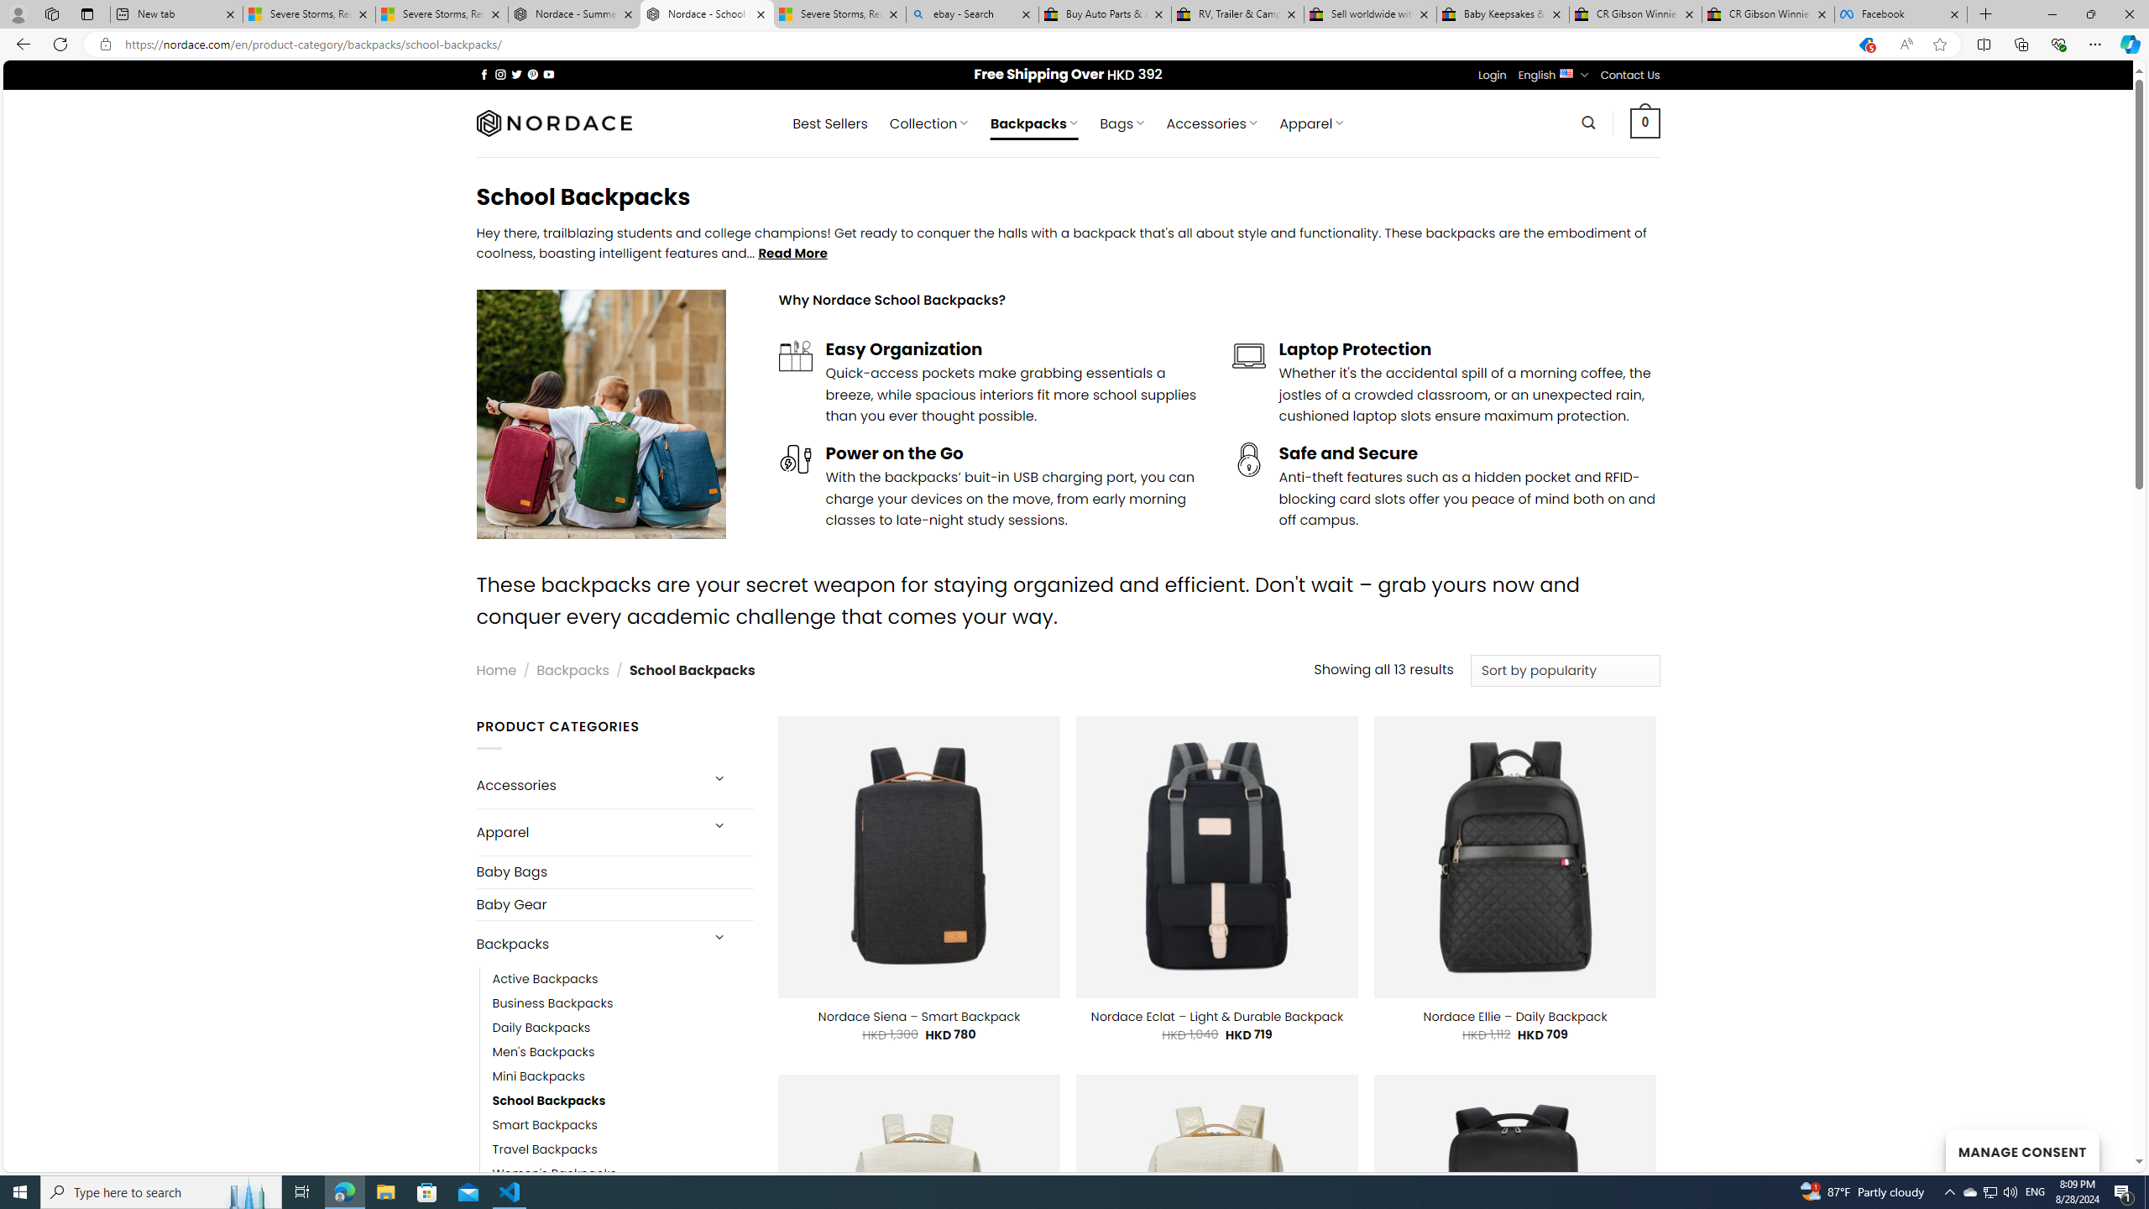 This screenshot has height=1209, width=2149. Describe the element at coordinates (614, 905) in the screenshot. I see `Baby Gear` at that location.